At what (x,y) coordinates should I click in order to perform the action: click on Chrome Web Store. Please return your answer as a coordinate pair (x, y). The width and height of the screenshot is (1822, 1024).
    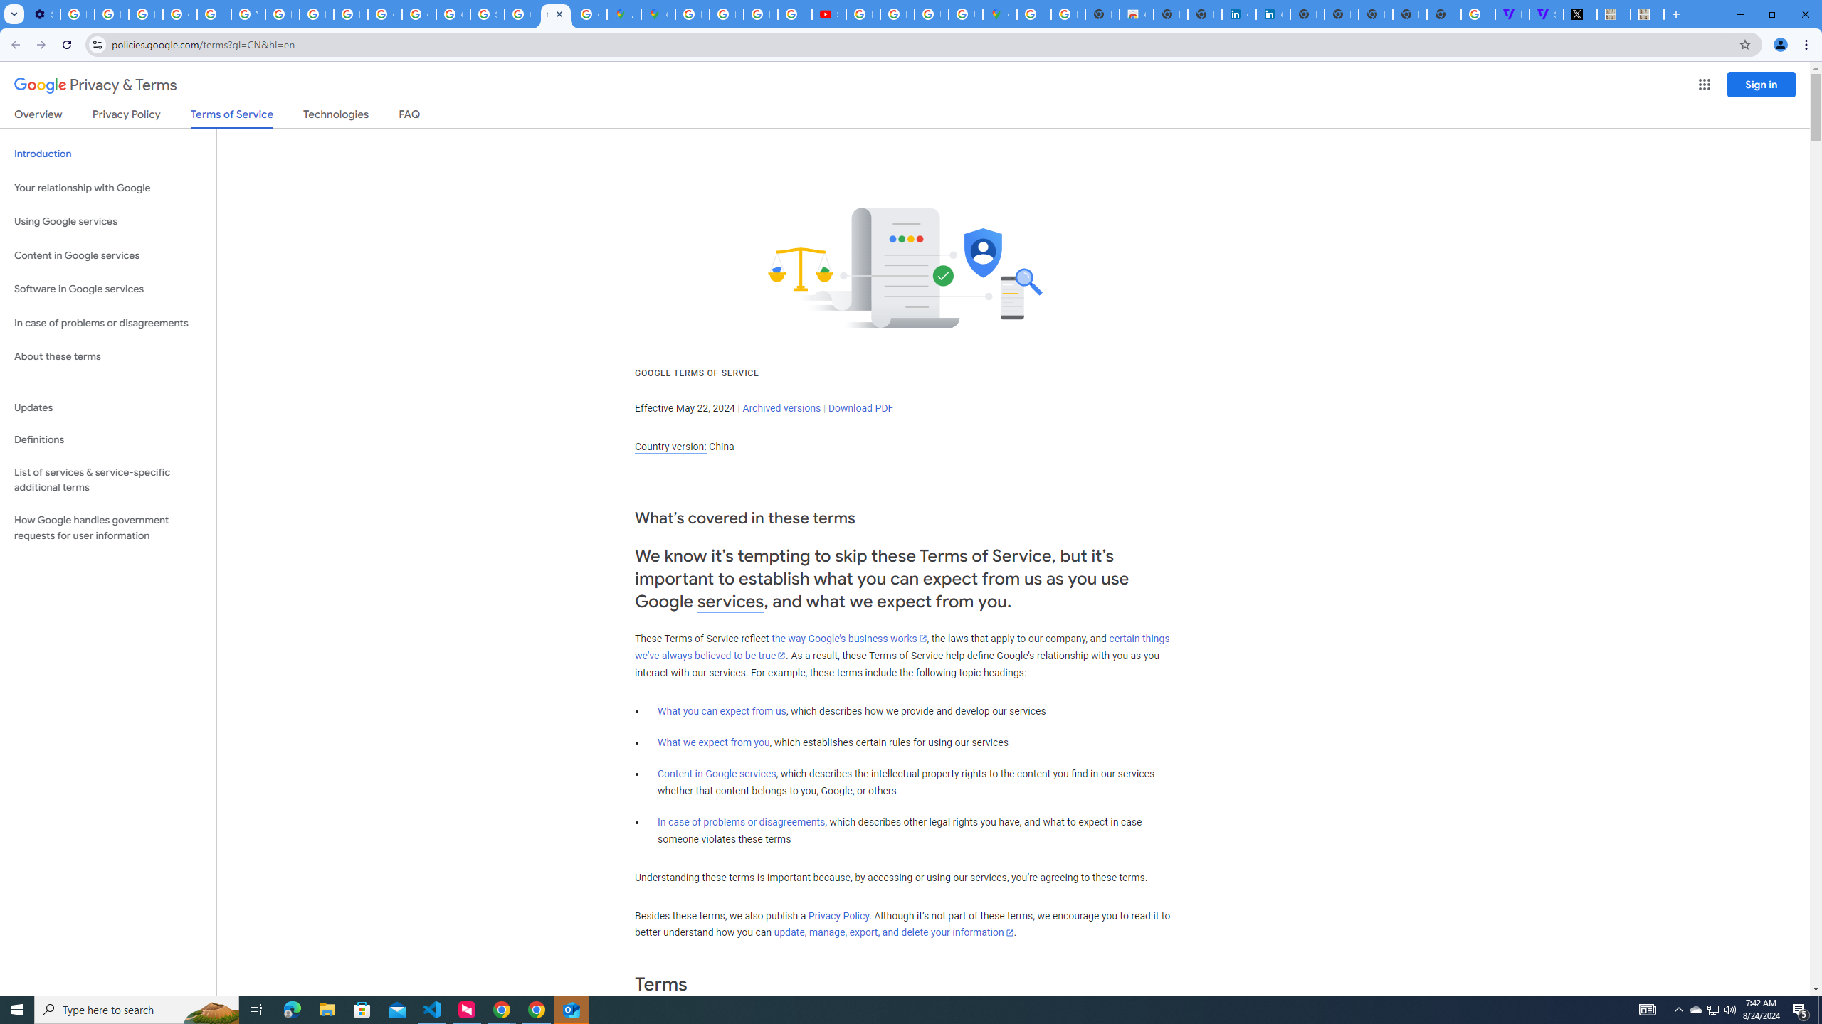
    Looking at the image, I should click on (1137, 14).